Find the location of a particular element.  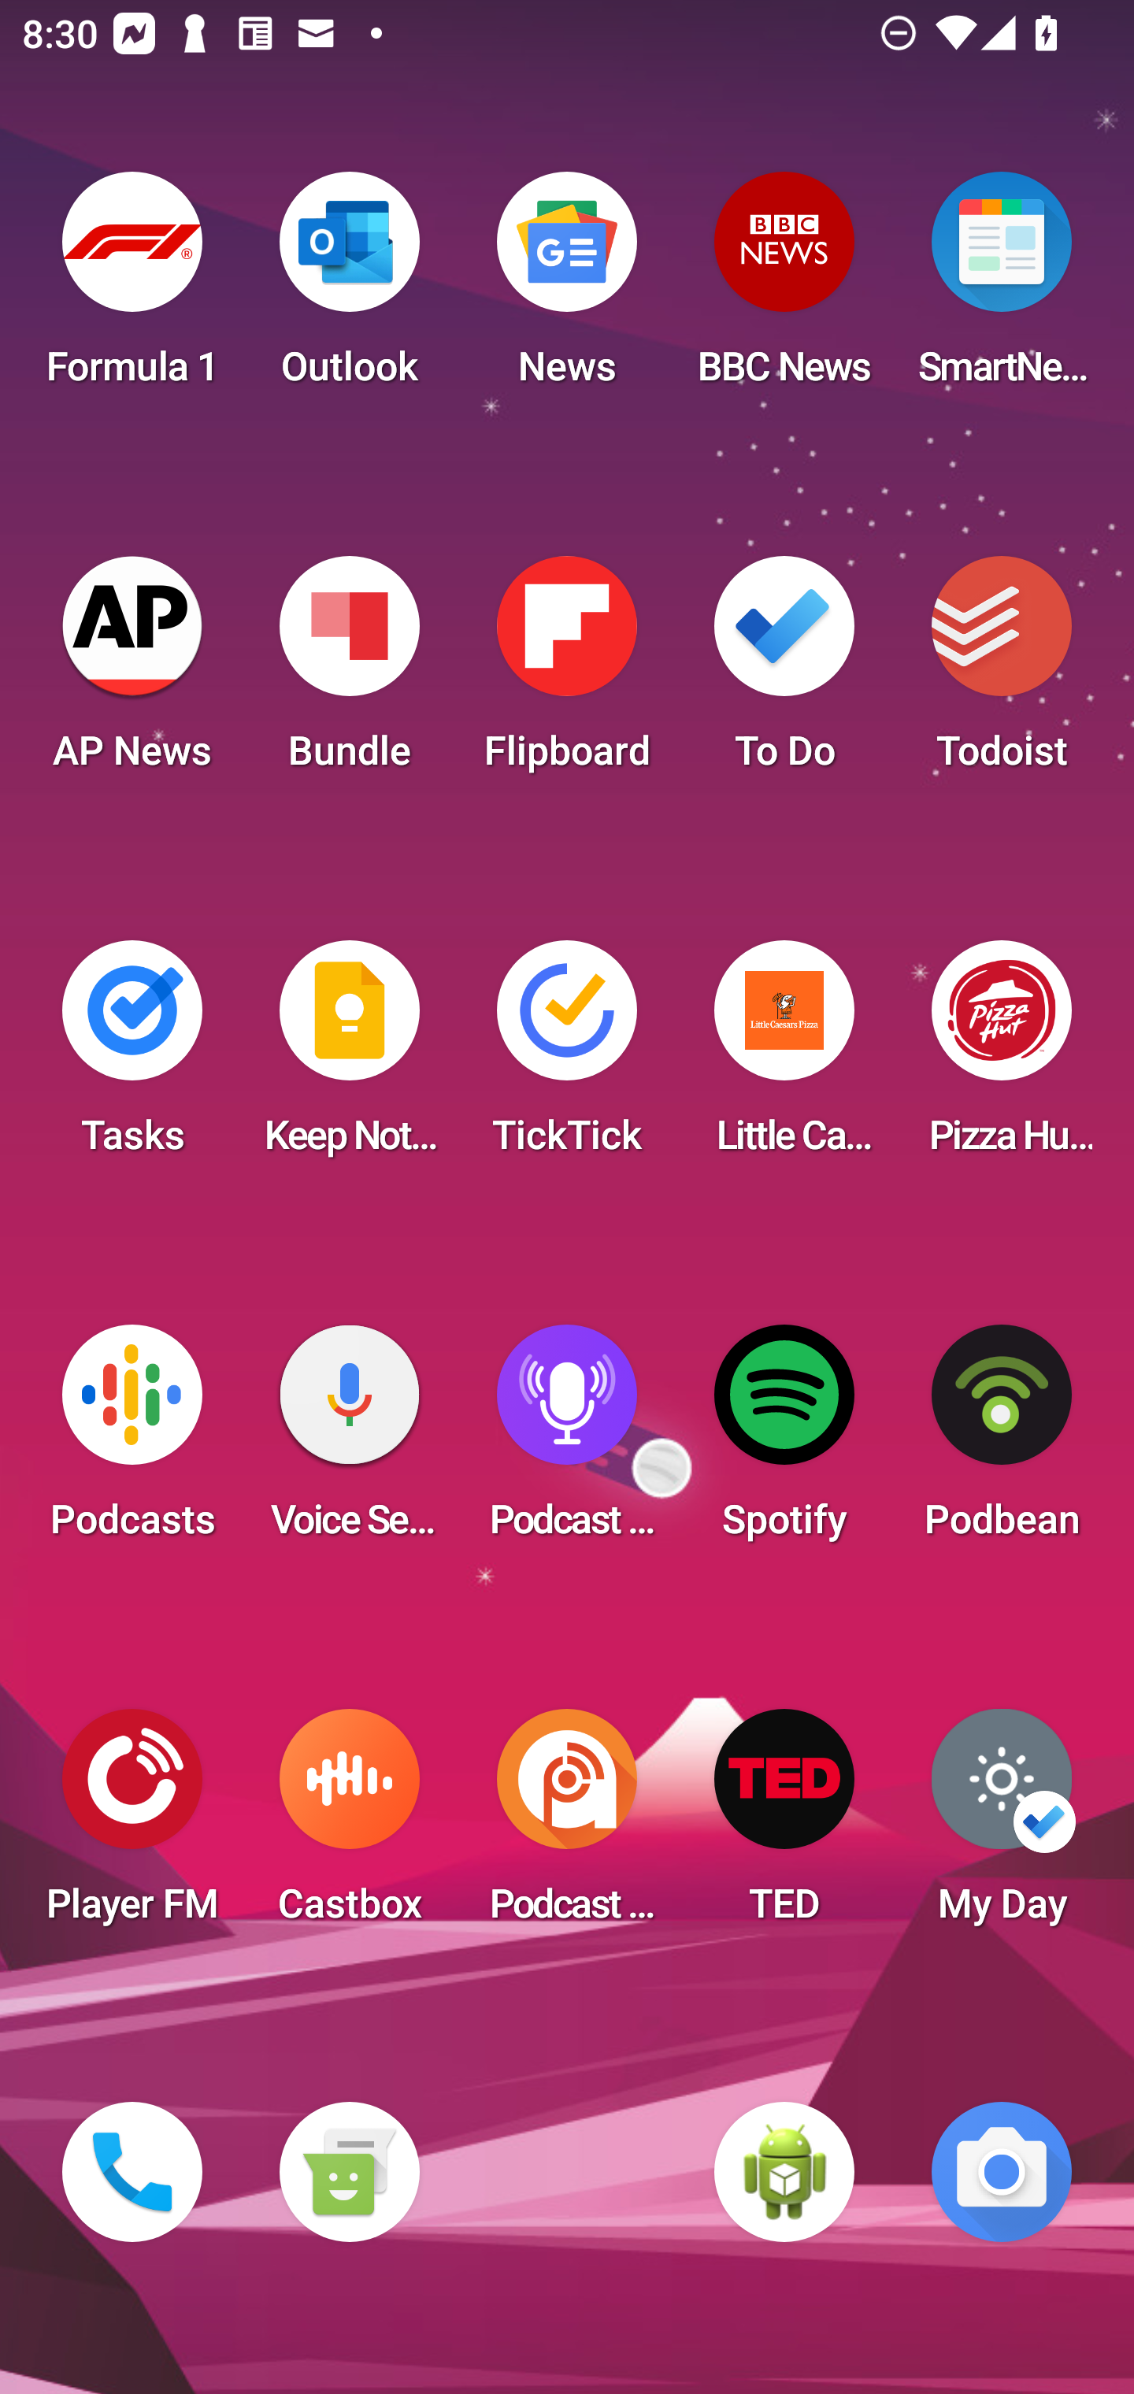

AP News is located at coordinates (132, 673).